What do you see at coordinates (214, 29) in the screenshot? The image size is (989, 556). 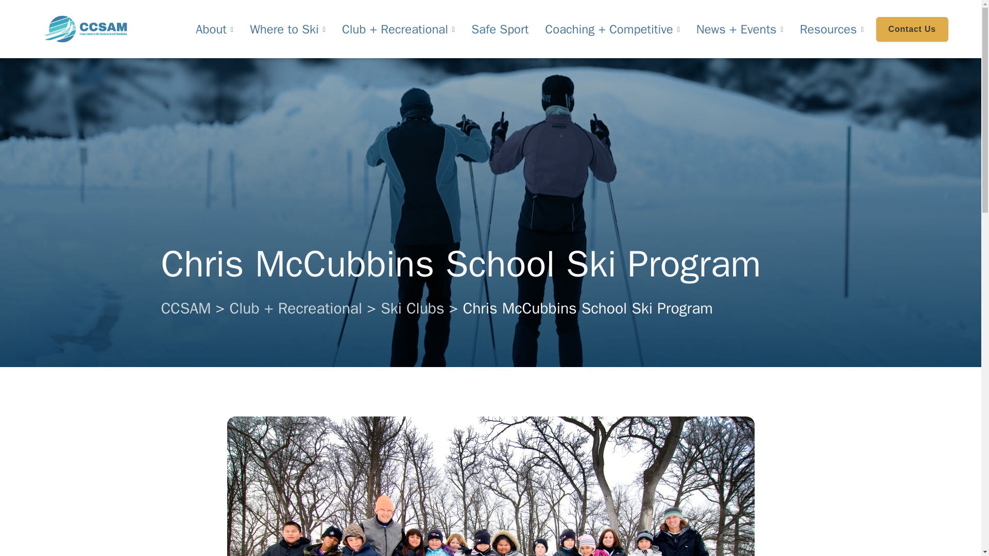 I see `About` at bounding box center [214, 29].